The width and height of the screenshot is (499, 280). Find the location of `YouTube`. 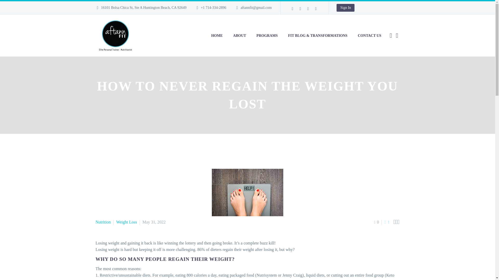

YouTube is located at coordinates (316, 9).